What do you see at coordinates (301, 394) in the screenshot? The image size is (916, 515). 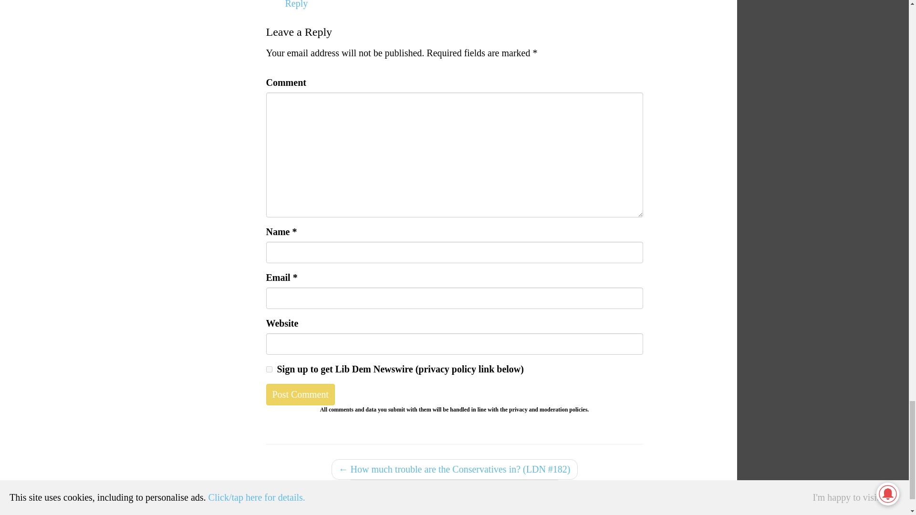 I see `Post Comment` at bounding box center [301, 394].